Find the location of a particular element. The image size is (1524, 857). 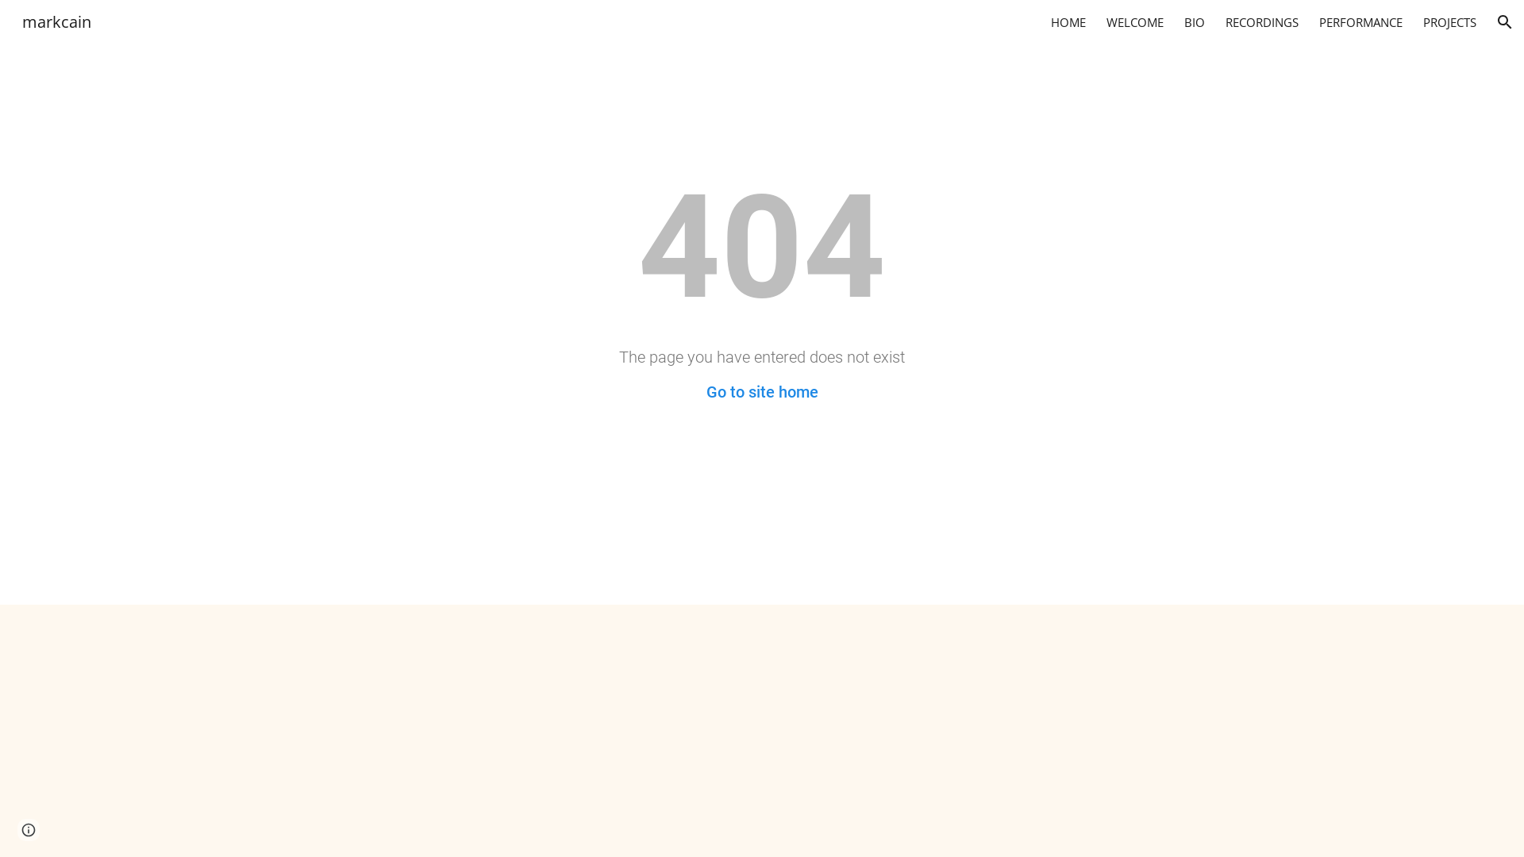

RECORDINGS is located at coordinates (1262, 22).